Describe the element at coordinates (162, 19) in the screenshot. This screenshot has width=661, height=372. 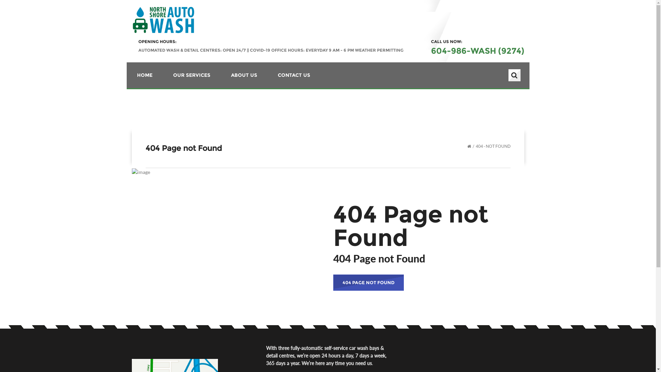
I see `North Shore Auto Wash` at that location.